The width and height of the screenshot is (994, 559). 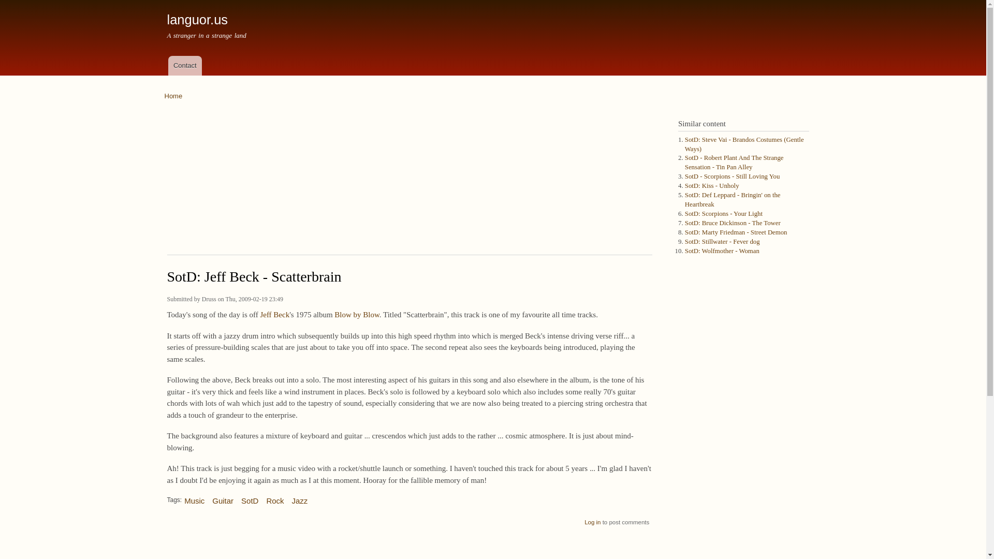 I want to click on SotD: Kiss - Unholy, so click(x=712, y=186).